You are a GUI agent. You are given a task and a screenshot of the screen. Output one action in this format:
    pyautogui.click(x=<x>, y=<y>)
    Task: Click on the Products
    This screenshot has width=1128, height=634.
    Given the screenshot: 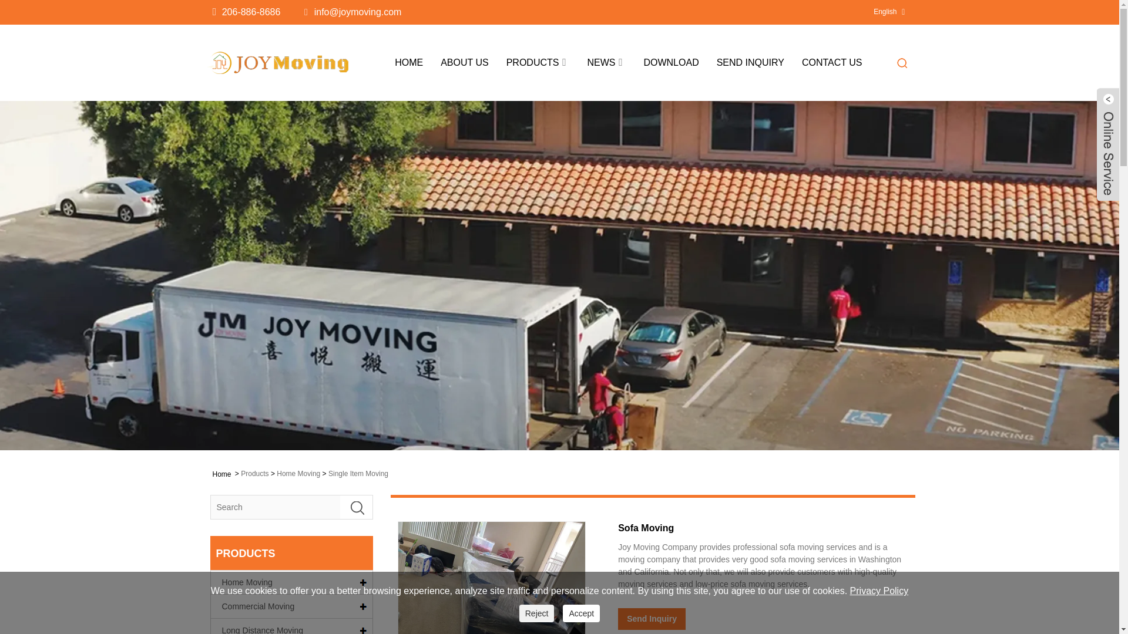 What is the action you would take?
    pyautogui.click(x=533, y=62)
    